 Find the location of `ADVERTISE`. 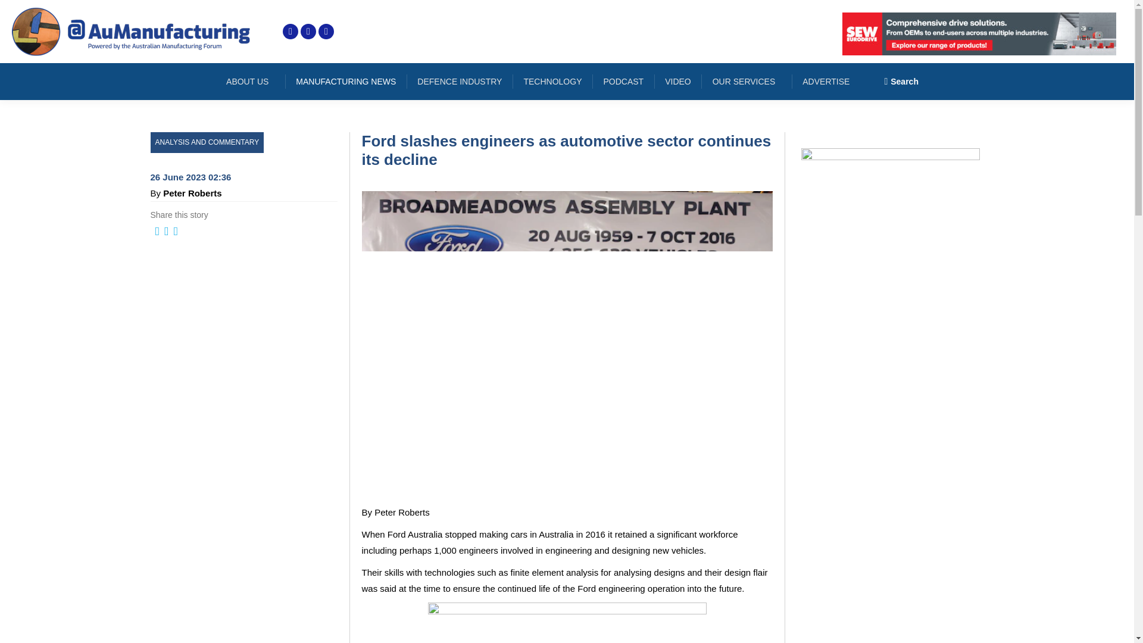

ADVERTISE is located at coordinates (826, 82).